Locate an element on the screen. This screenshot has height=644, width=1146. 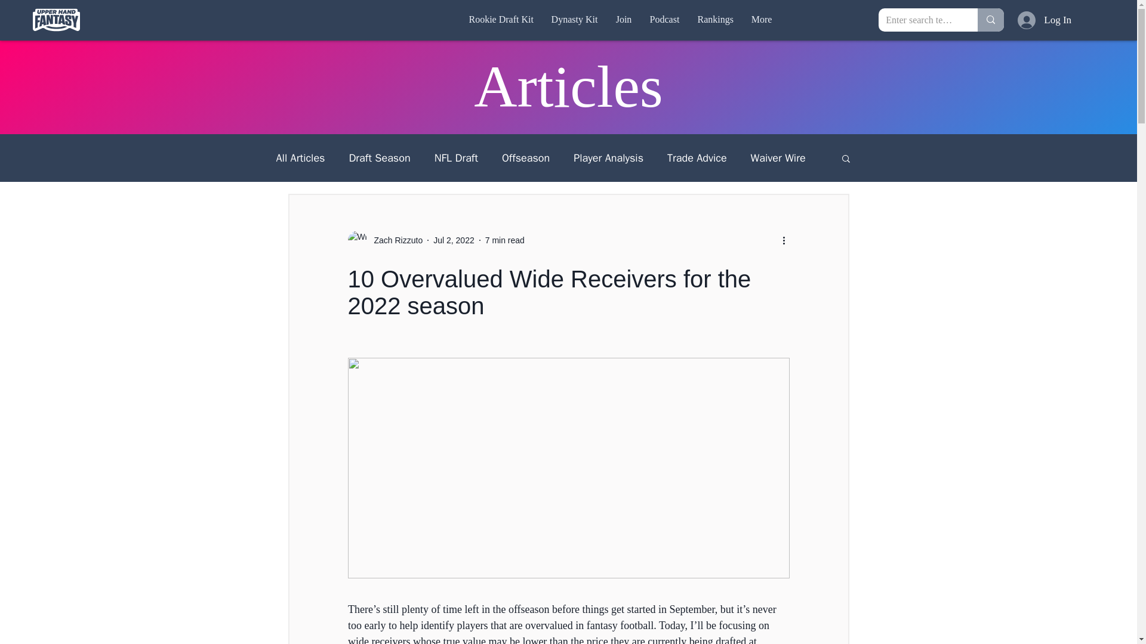
Trade Advice is located at coordinates (697, 157).